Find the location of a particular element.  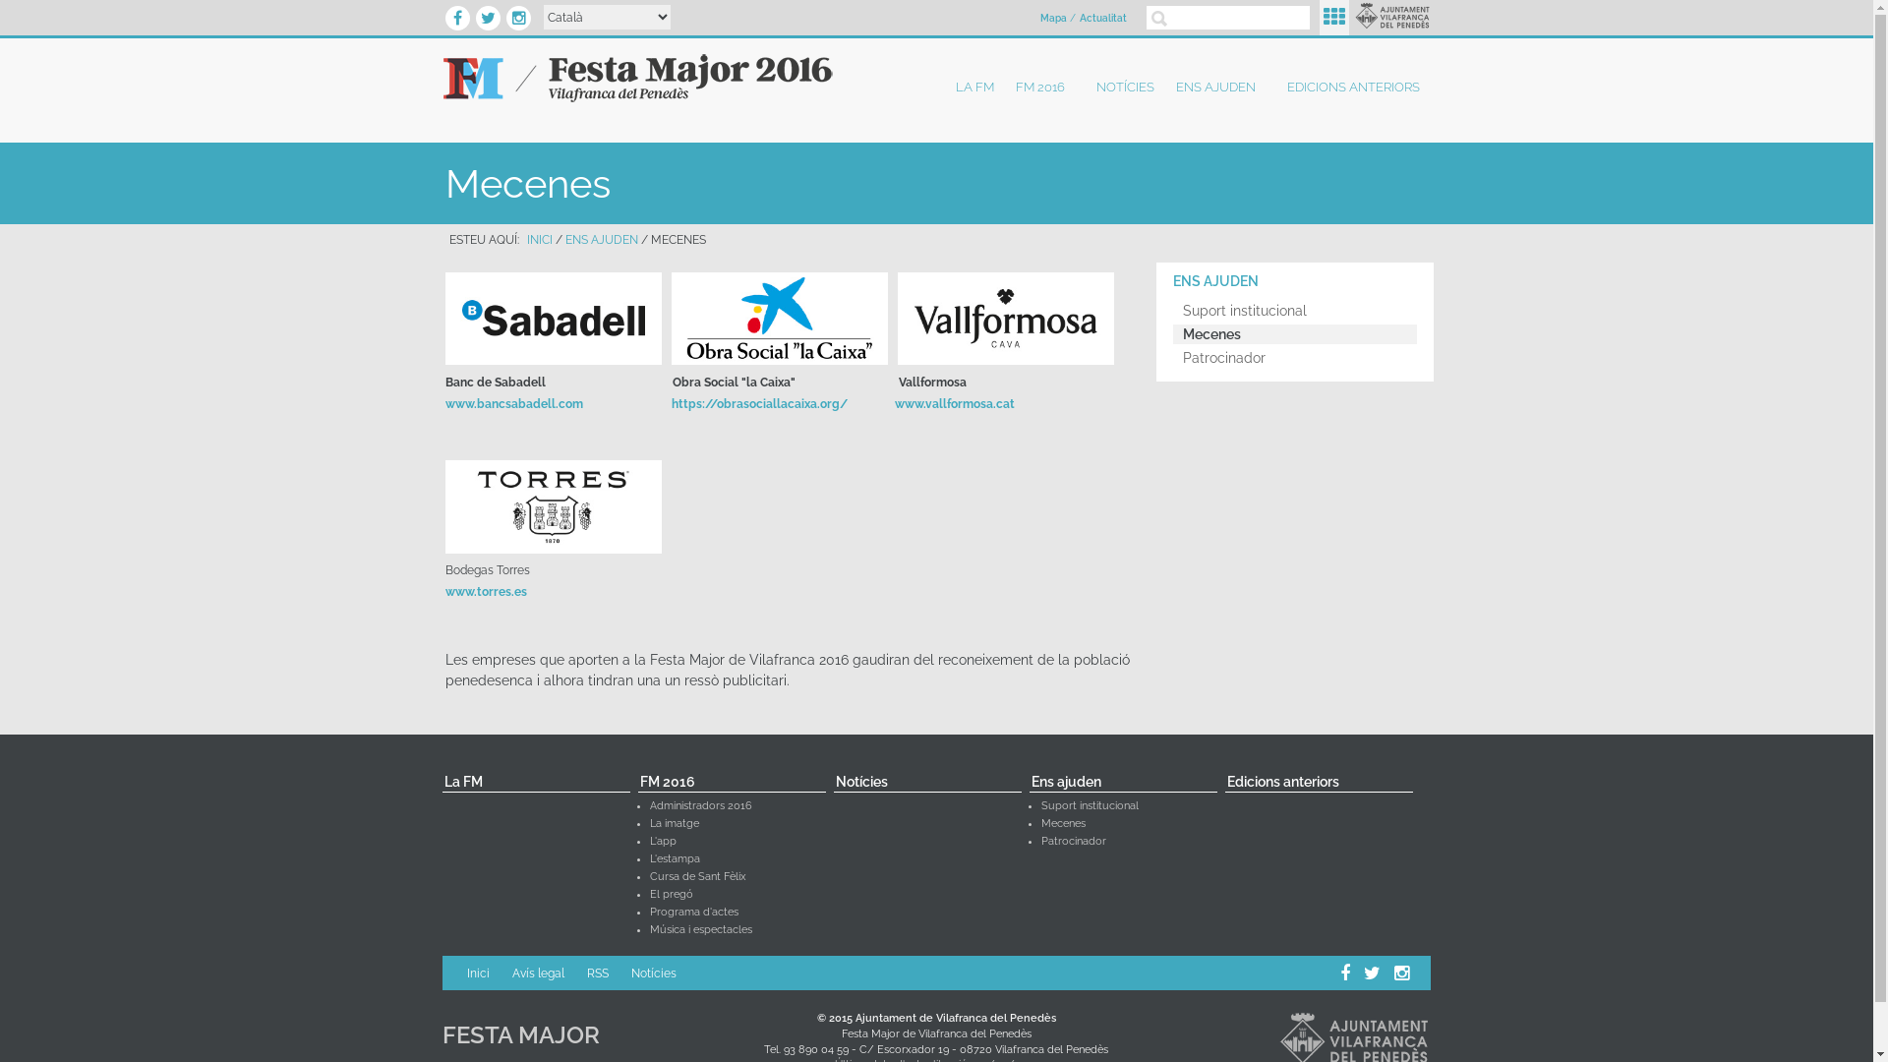

https://obrasociallacaixa.org/ is located at coordinates (759, 404).